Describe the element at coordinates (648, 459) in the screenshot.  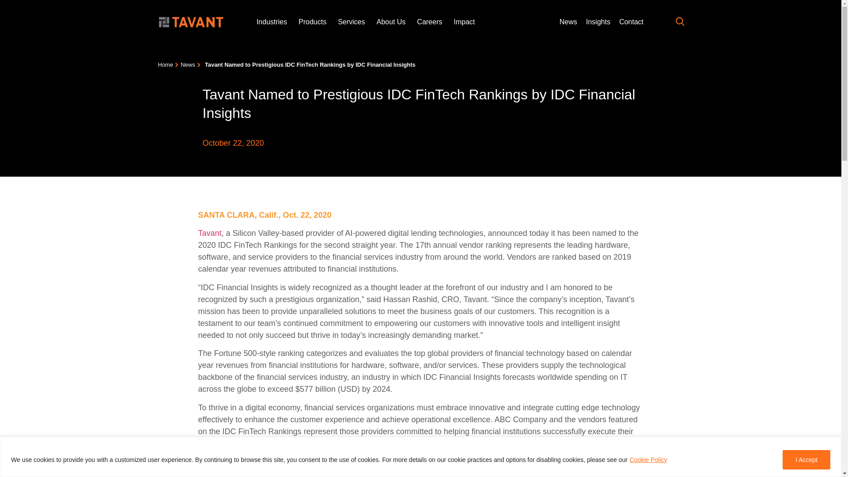
I see `Cookie Policy` at that location.